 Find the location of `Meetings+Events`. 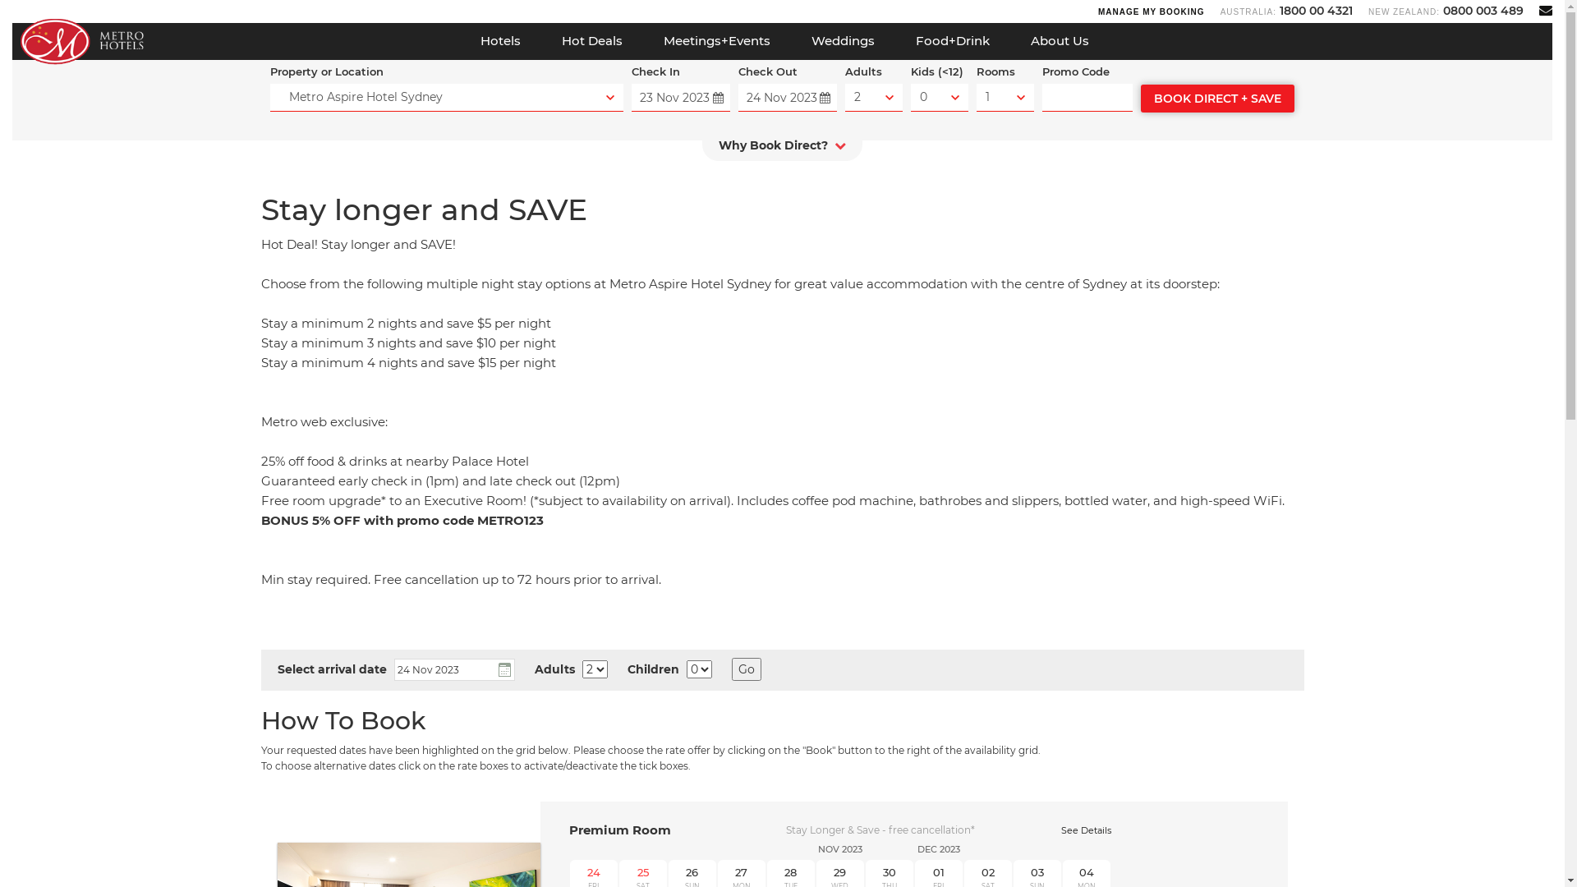

Meetings+Events is located at coordinates (716, 41).